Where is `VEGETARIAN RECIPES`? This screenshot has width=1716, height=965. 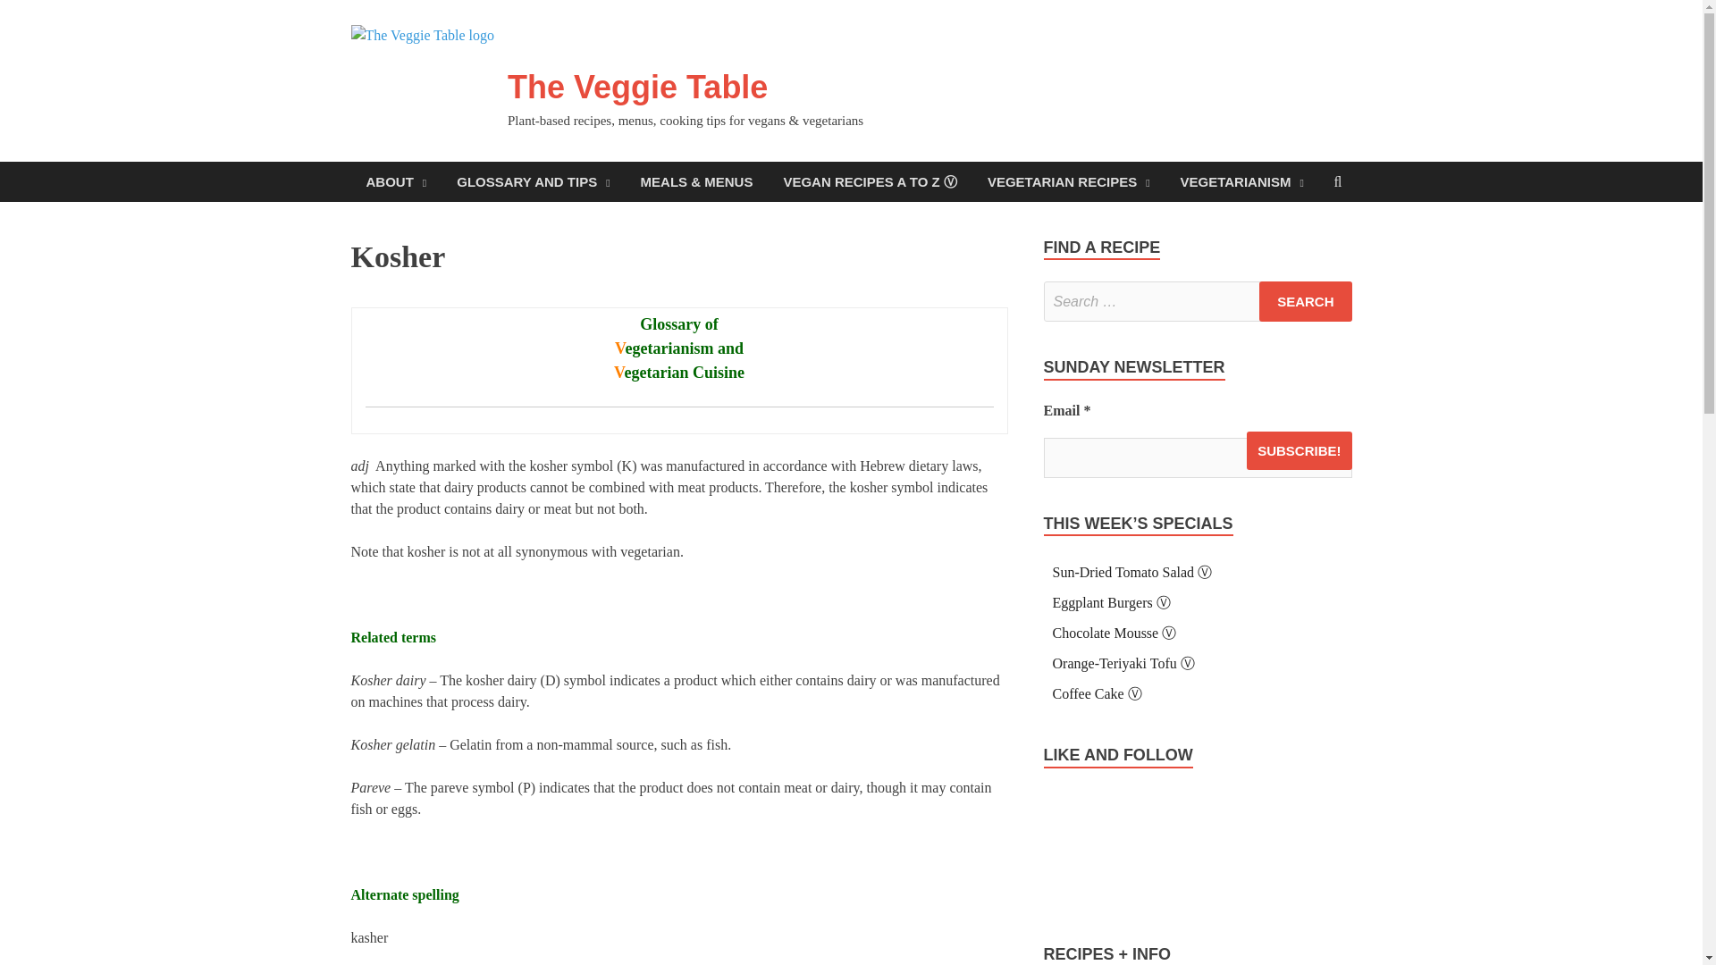 VEGETARIAN RECIPES is located at coordinates (1069, 181).